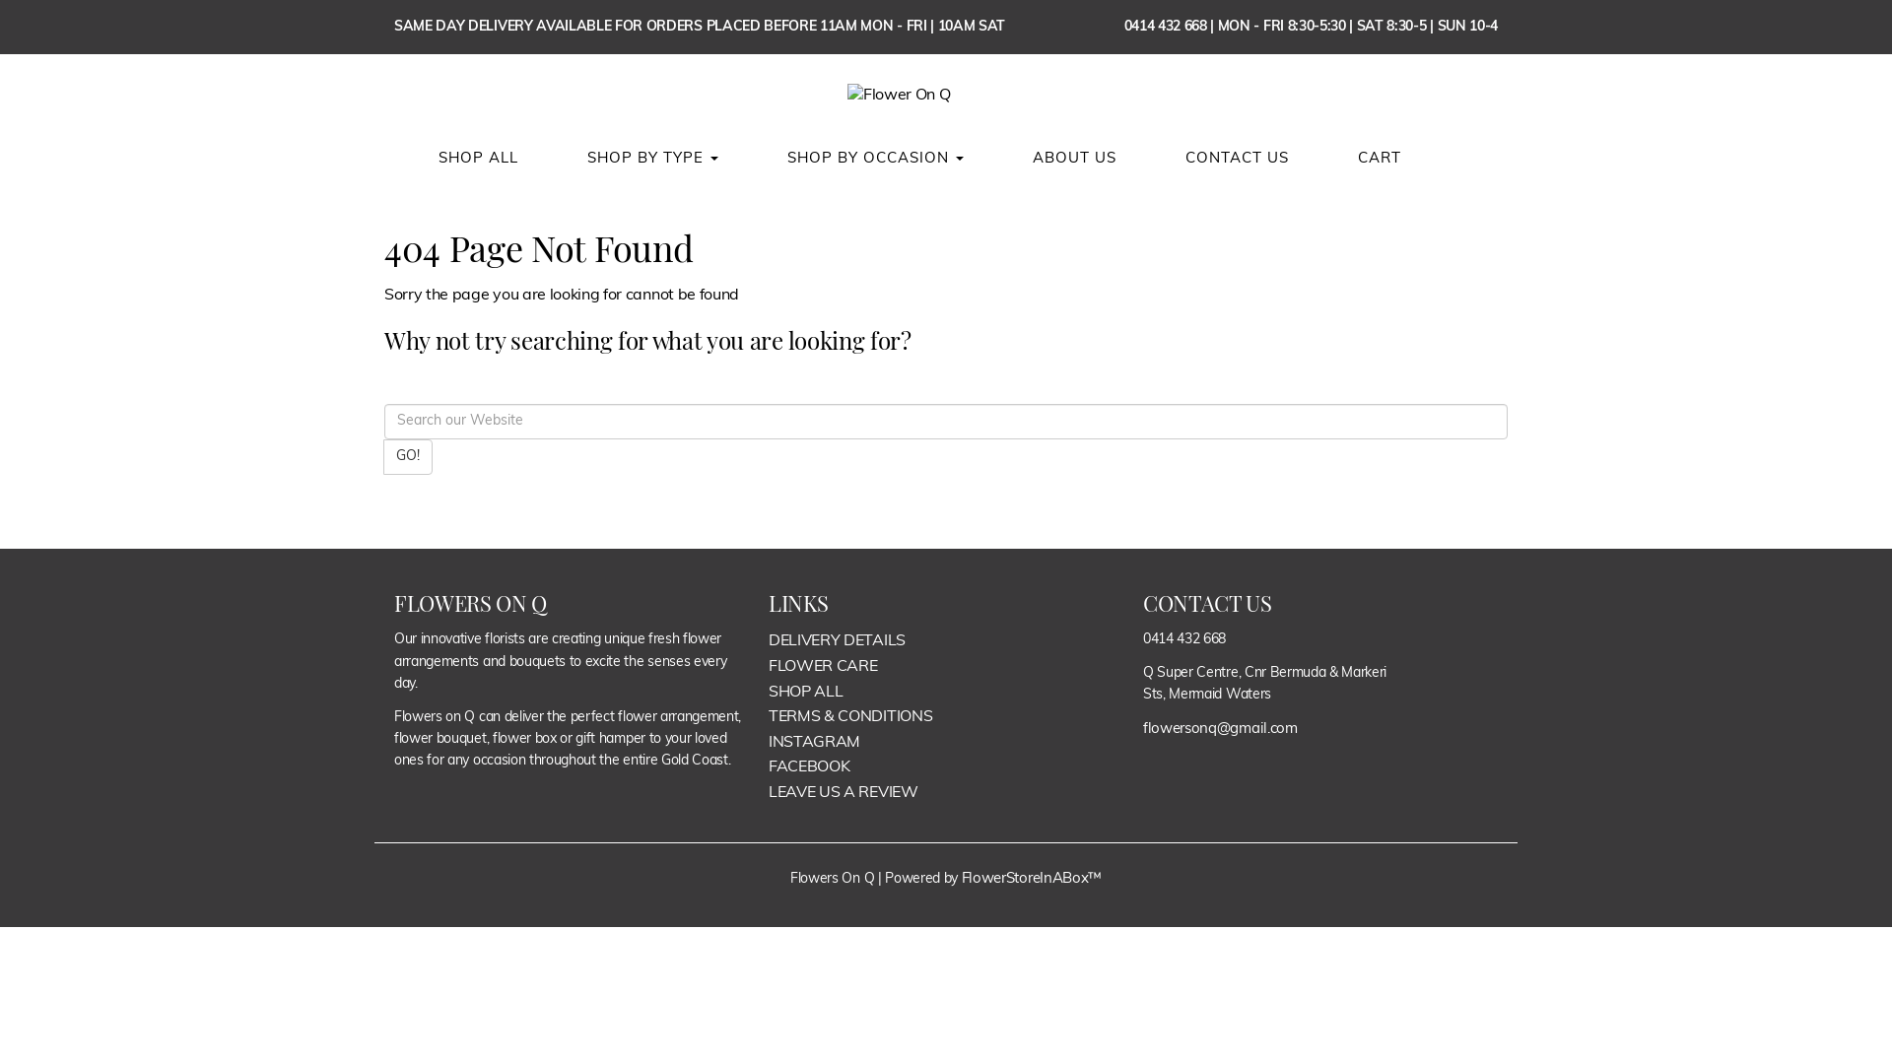 The image size is (1892, 1064). I want to click on SHOP ALL, so click(479, 160).